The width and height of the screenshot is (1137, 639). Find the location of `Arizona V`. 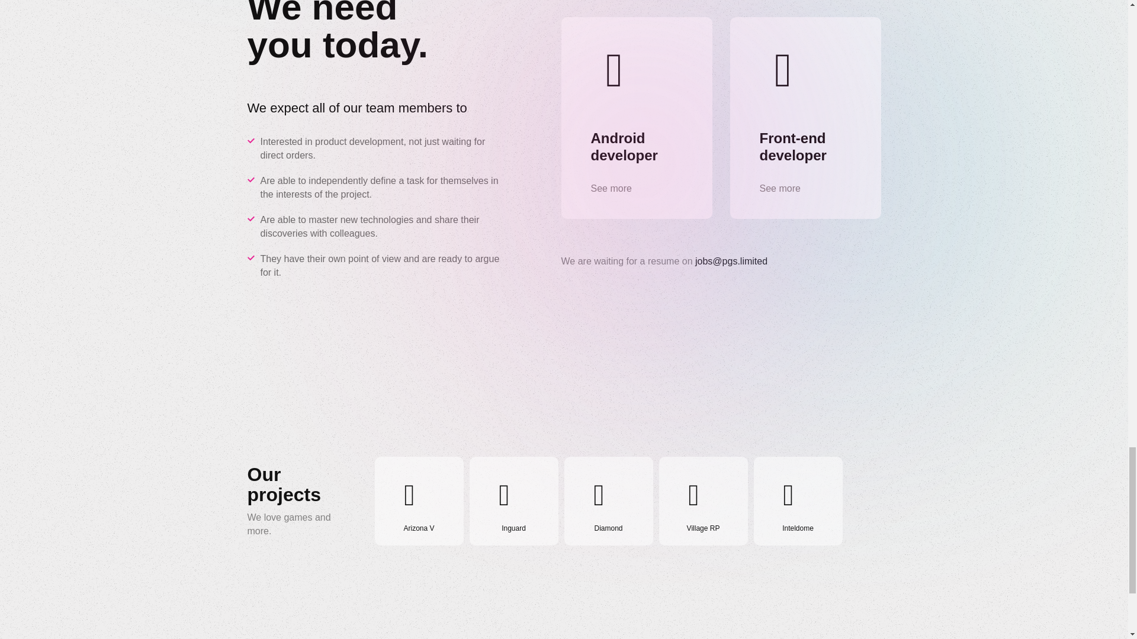

Arizona V is located at coordinates (418, 501).